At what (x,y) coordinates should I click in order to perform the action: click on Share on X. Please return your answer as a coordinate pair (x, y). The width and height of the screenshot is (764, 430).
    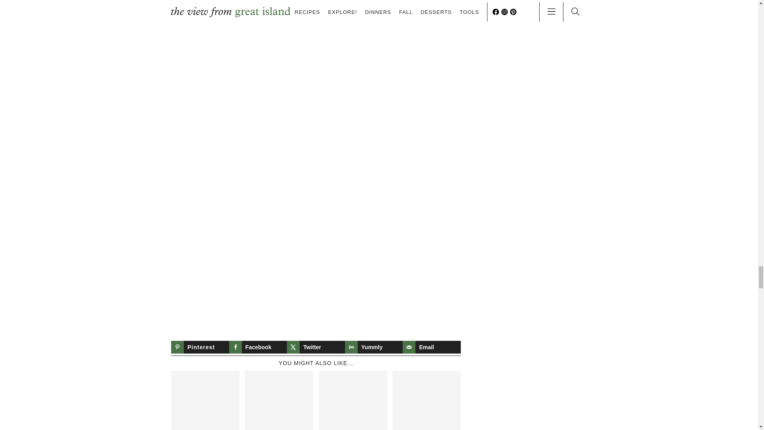
    Looking at the image, I should click on (316, 347).